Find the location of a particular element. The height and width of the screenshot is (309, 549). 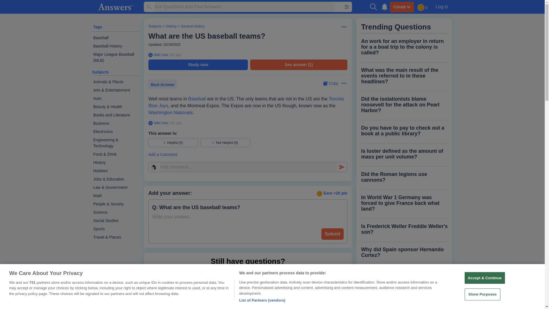

History is located at coordinates (116, 163).